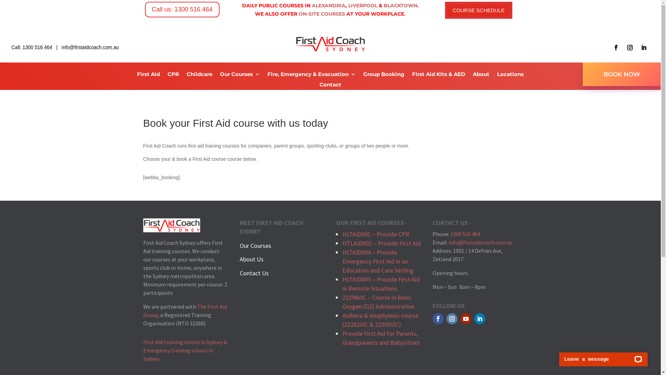 The width and height of the screenshot is (666, 375). I want to click on BOOK NOW, so click(622, 74).